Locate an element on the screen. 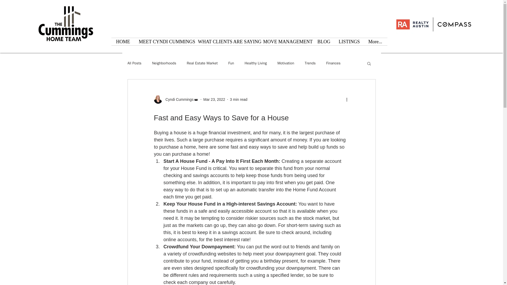 This screenshot has height=285, width=507. 3 min read is located at coordinates (239, 99).